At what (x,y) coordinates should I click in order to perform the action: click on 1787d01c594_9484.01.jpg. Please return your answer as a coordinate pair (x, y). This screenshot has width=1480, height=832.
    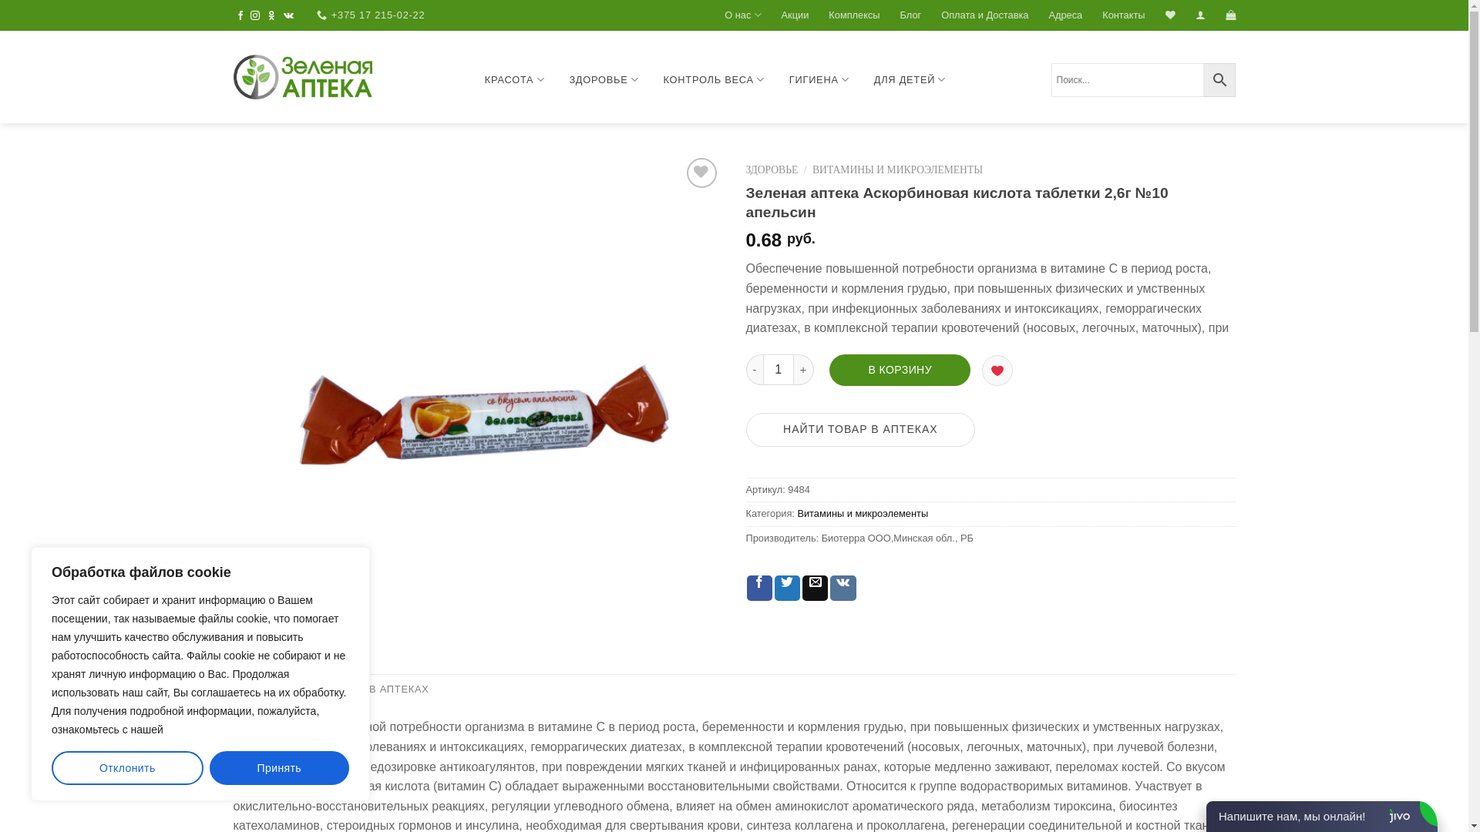
    Looking at the image, I should click on (478, 399).